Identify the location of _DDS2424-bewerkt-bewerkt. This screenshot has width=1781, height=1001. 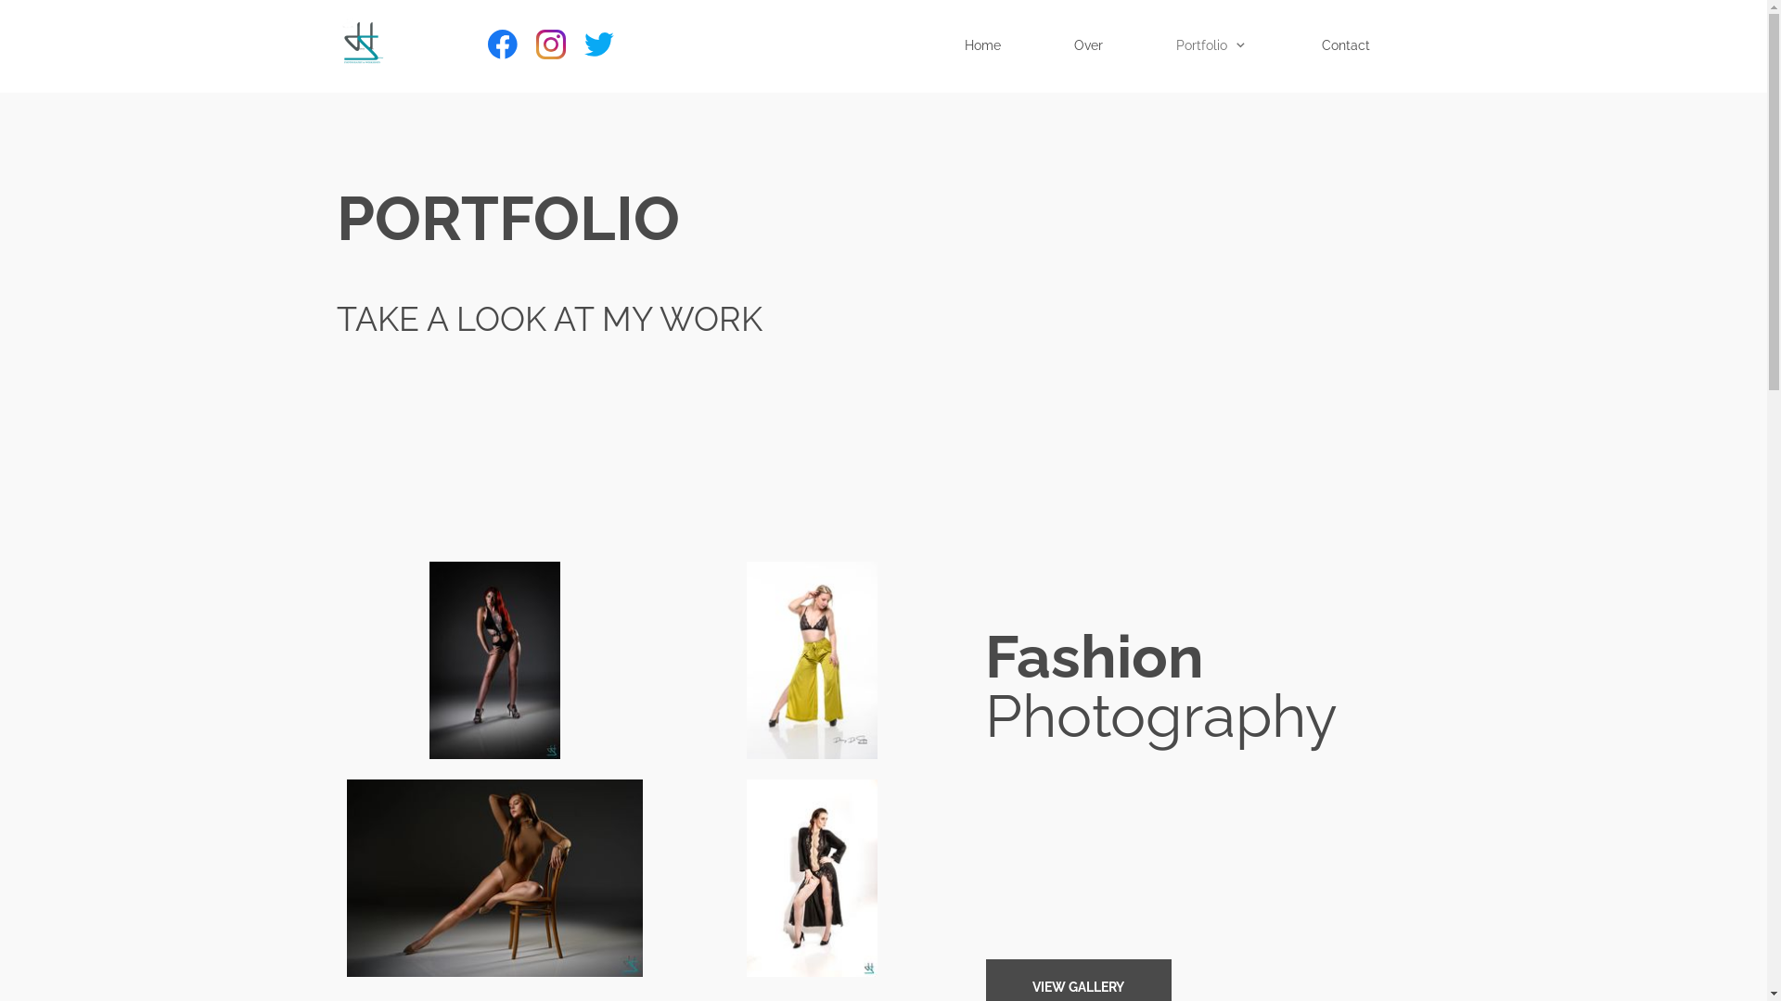
(813, 879).